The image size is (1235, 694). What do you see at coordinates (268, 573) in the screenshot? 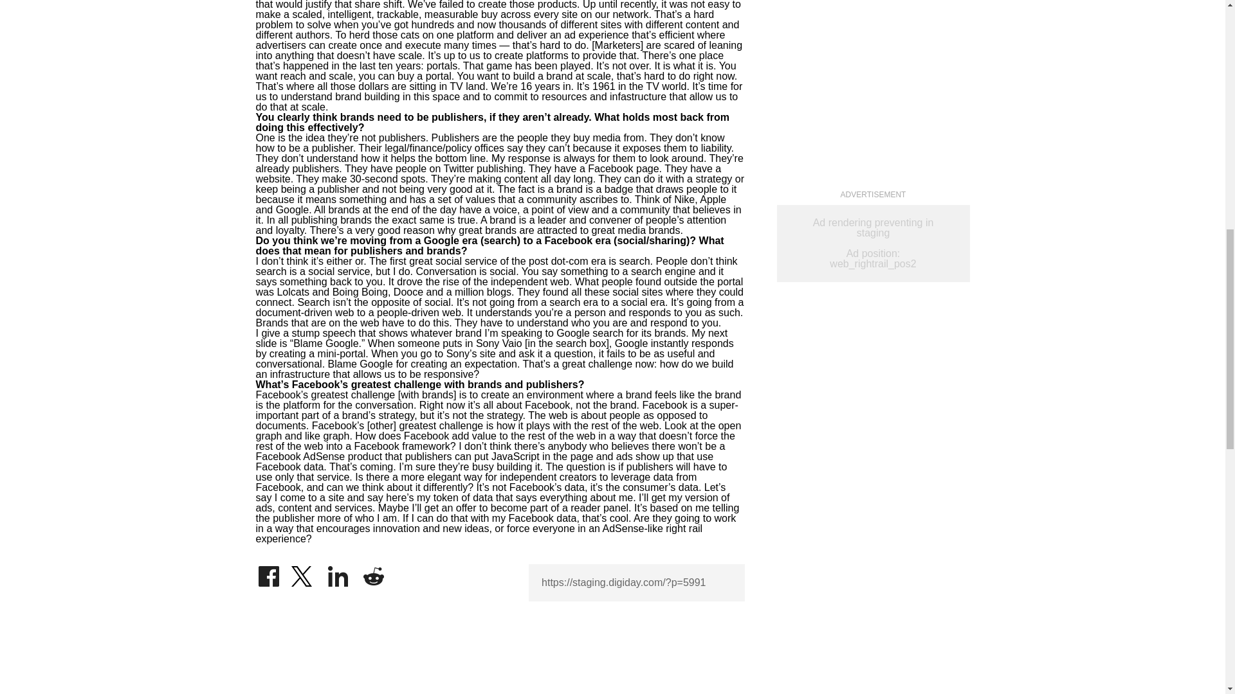
I see `Share on Facebook` at bounding box center [268, 573].